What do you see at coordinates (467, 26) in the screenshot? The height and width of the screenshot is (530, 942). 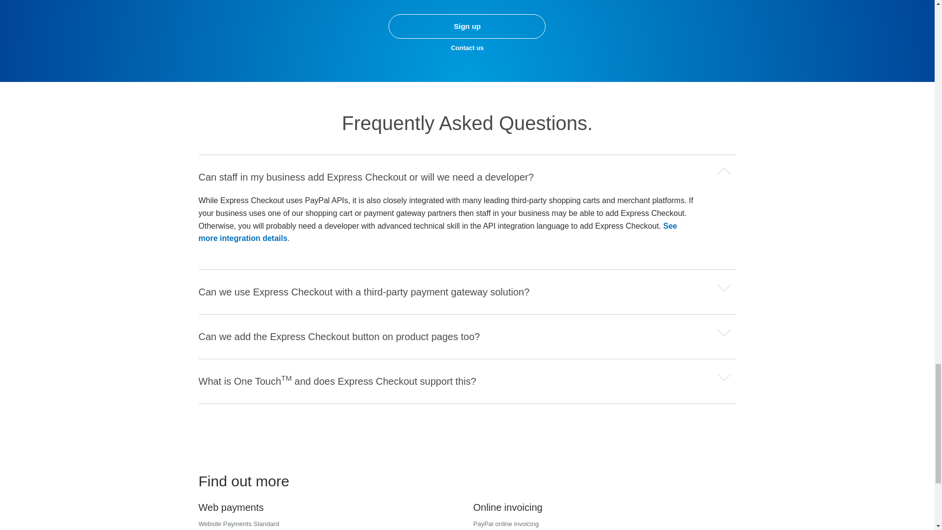 I see `Sign up` at bounding box center [467, 26].